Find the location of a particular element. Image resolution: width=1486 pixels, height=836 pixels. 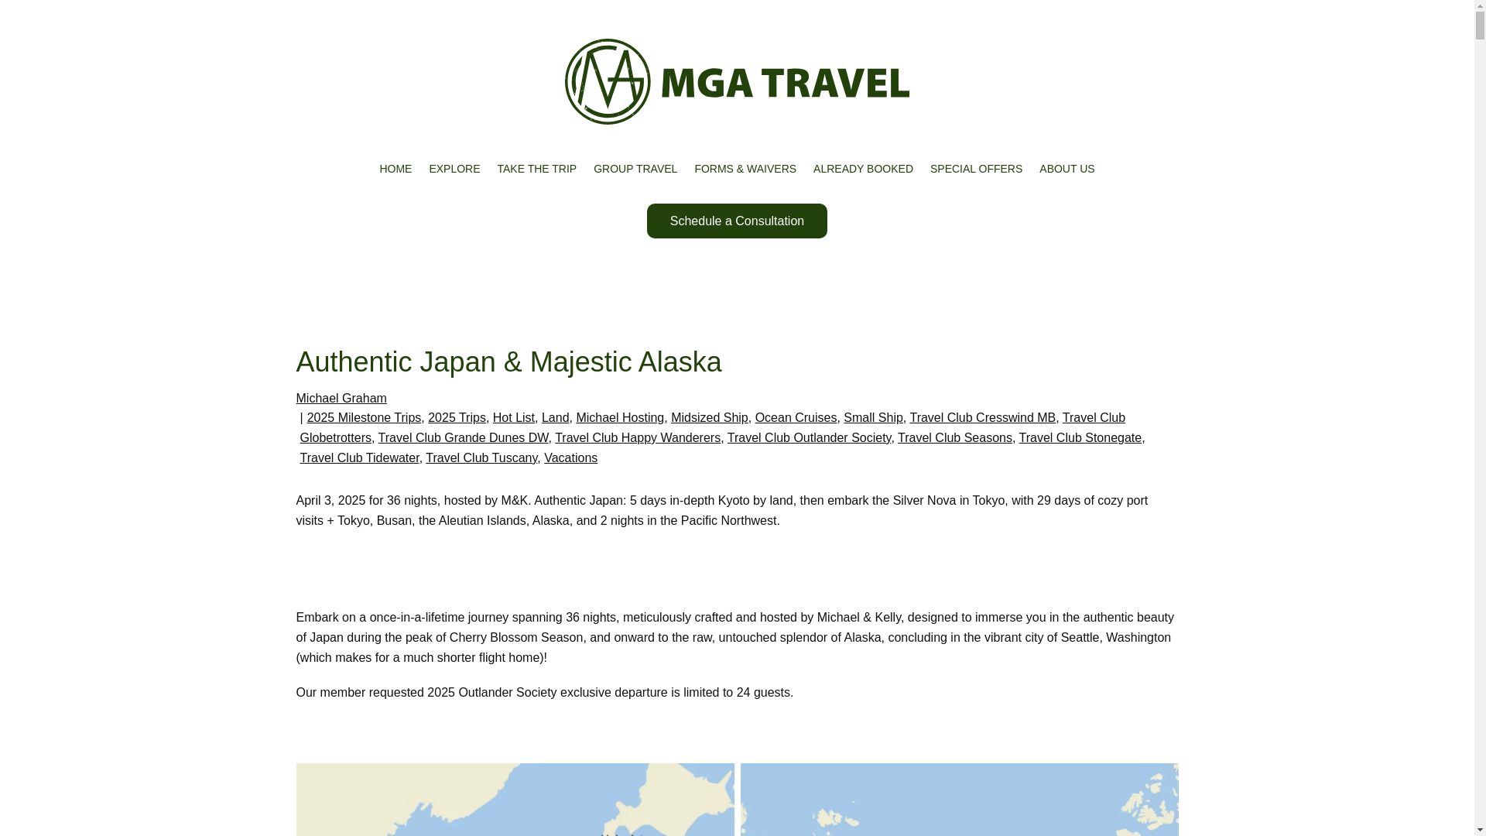

EXPLORE is located at coordinates (454, 169).